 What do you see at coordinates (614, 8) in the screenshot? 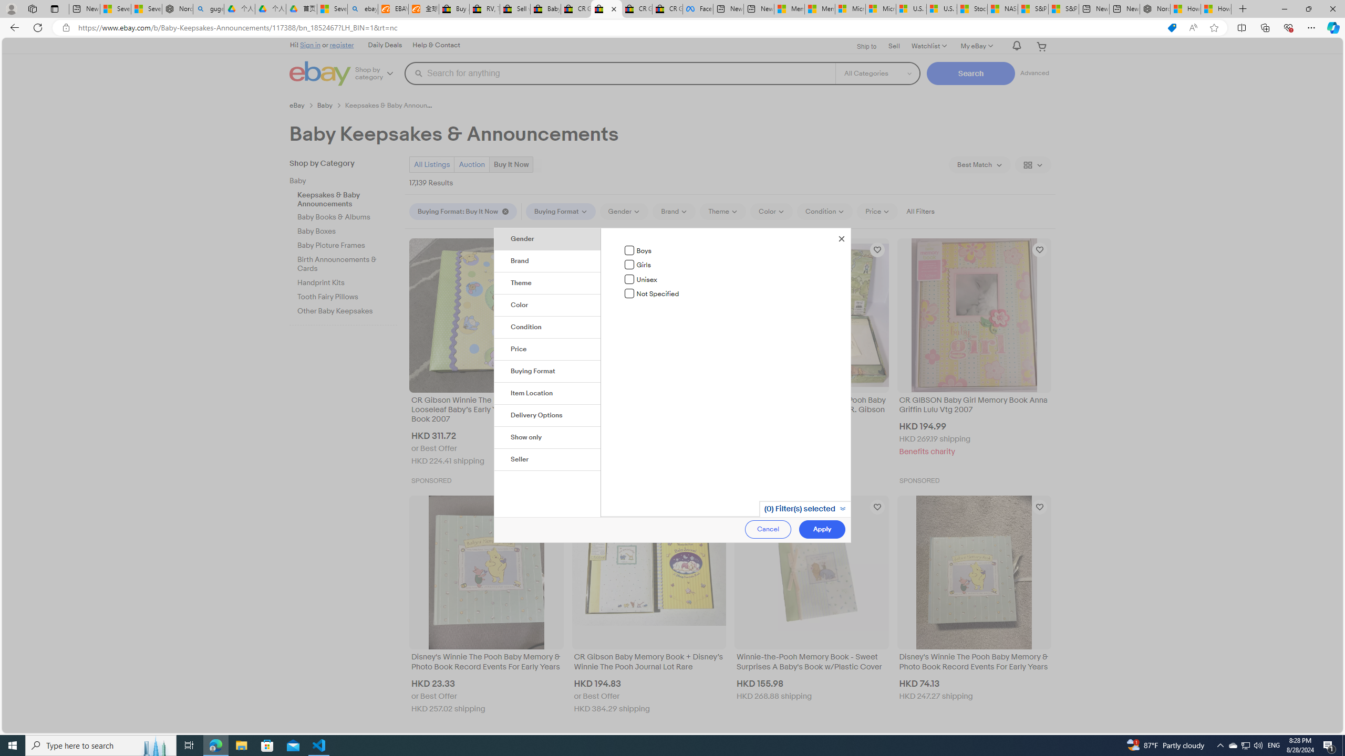
I see `Close tab` at bounding box center [614, 8].